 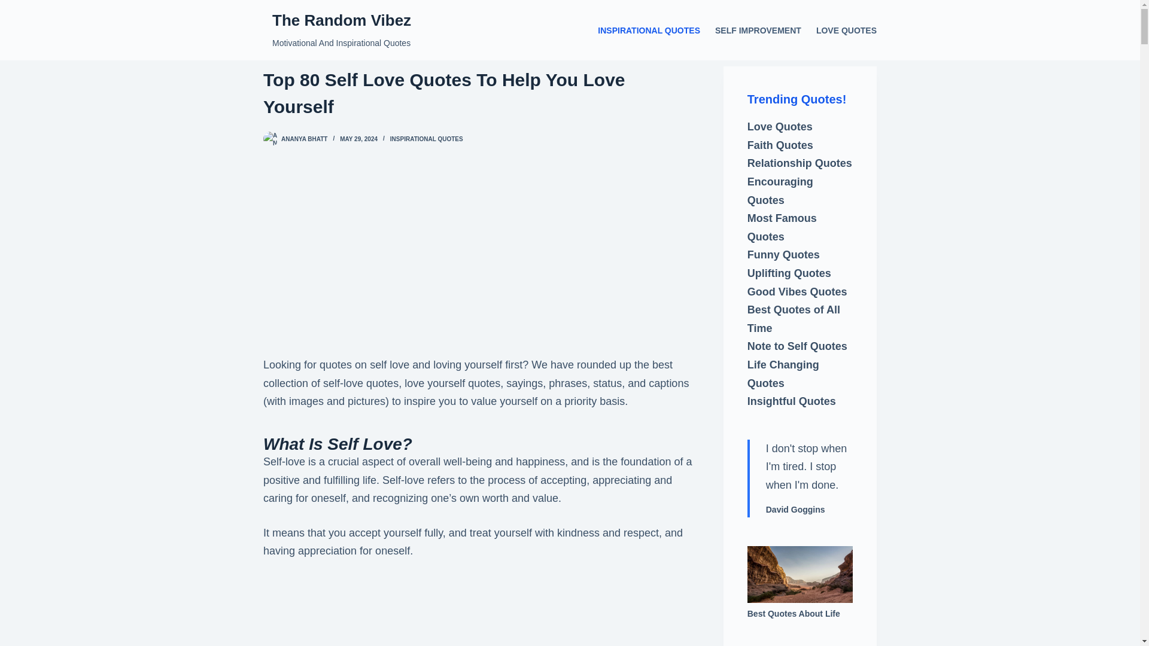 I want to click on ANANYA BHATT, so click(x=304, y=139).